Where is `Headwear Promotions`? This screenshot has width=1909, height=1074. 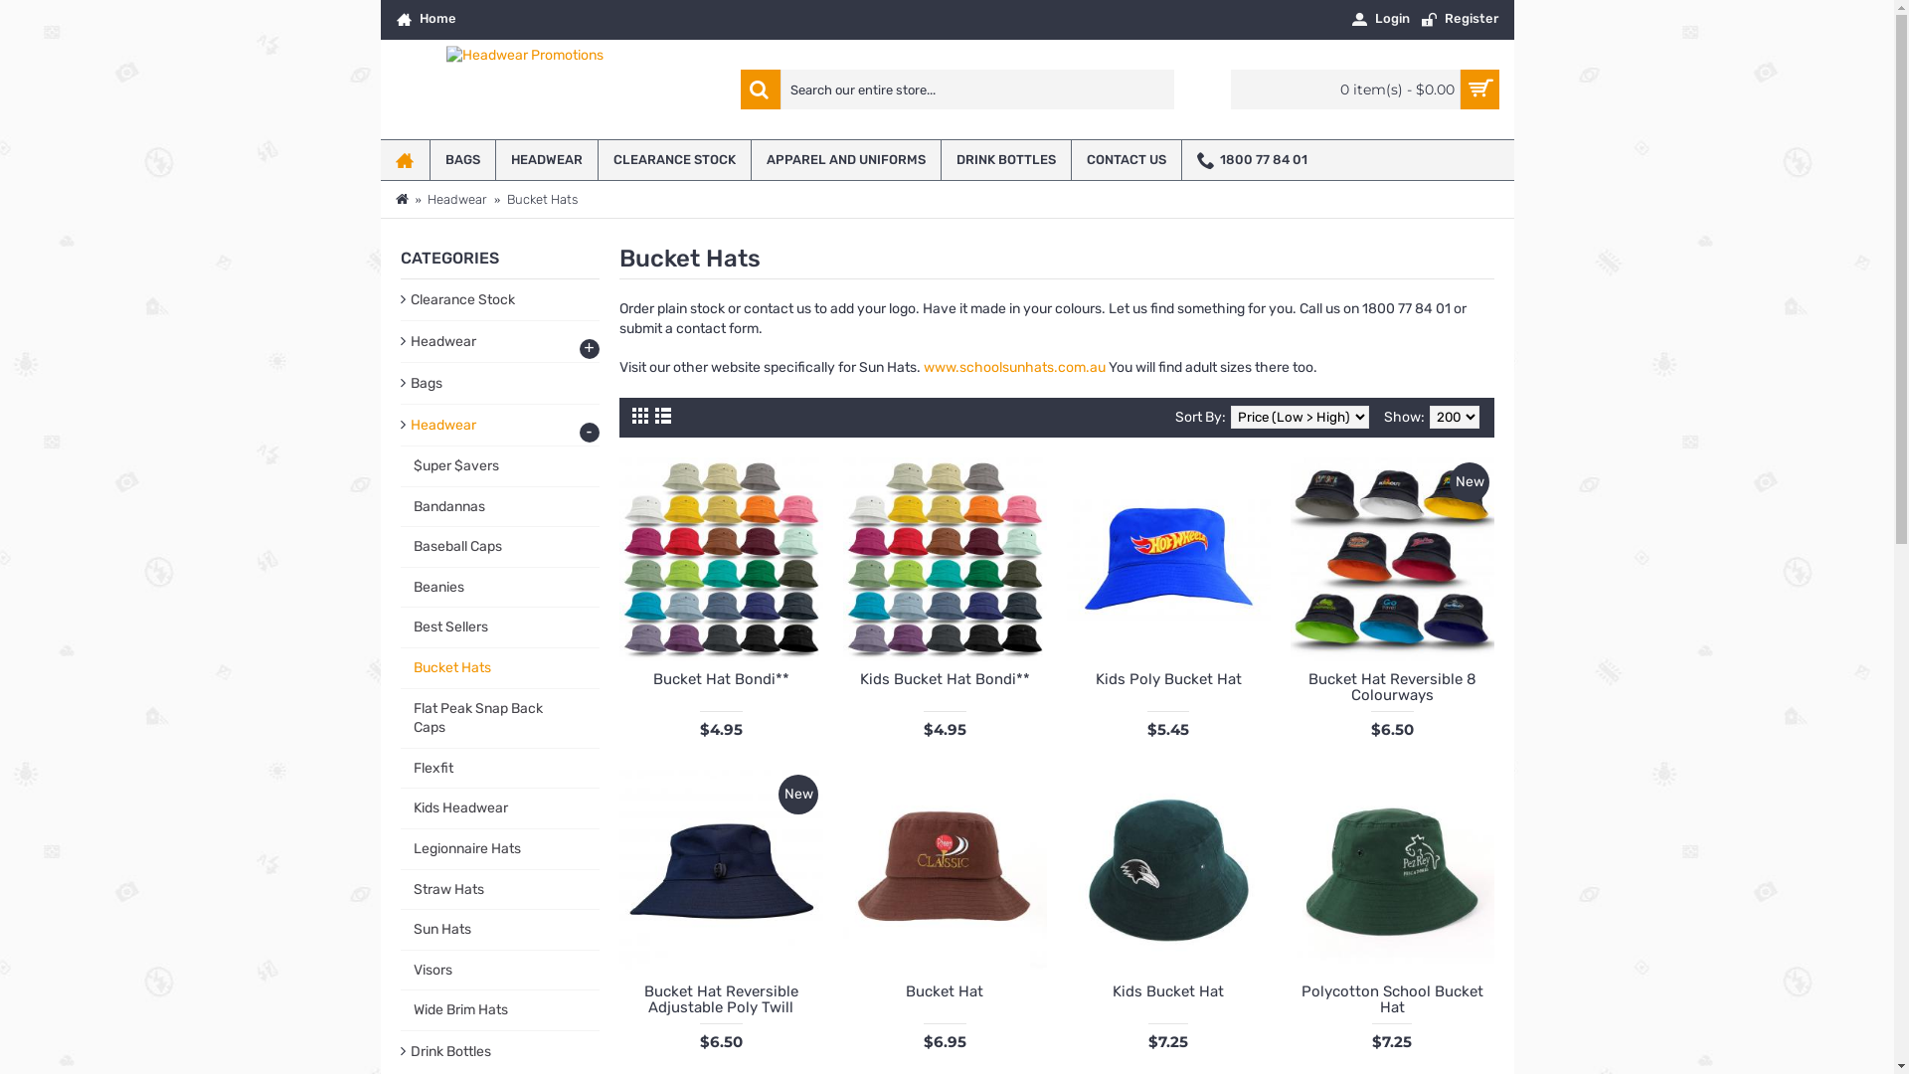 Headwear Promotions is located at coordinates (525, 89).